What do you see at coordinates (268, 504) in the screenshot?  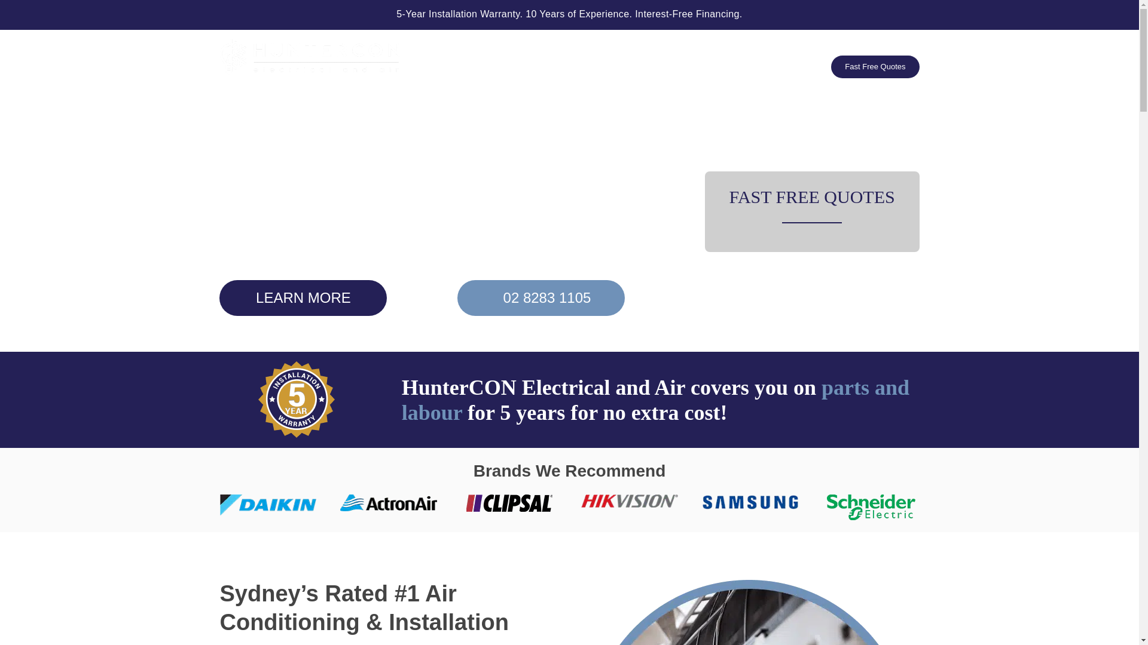 I see `Daikin Logo` at bounding box center [268, 504].